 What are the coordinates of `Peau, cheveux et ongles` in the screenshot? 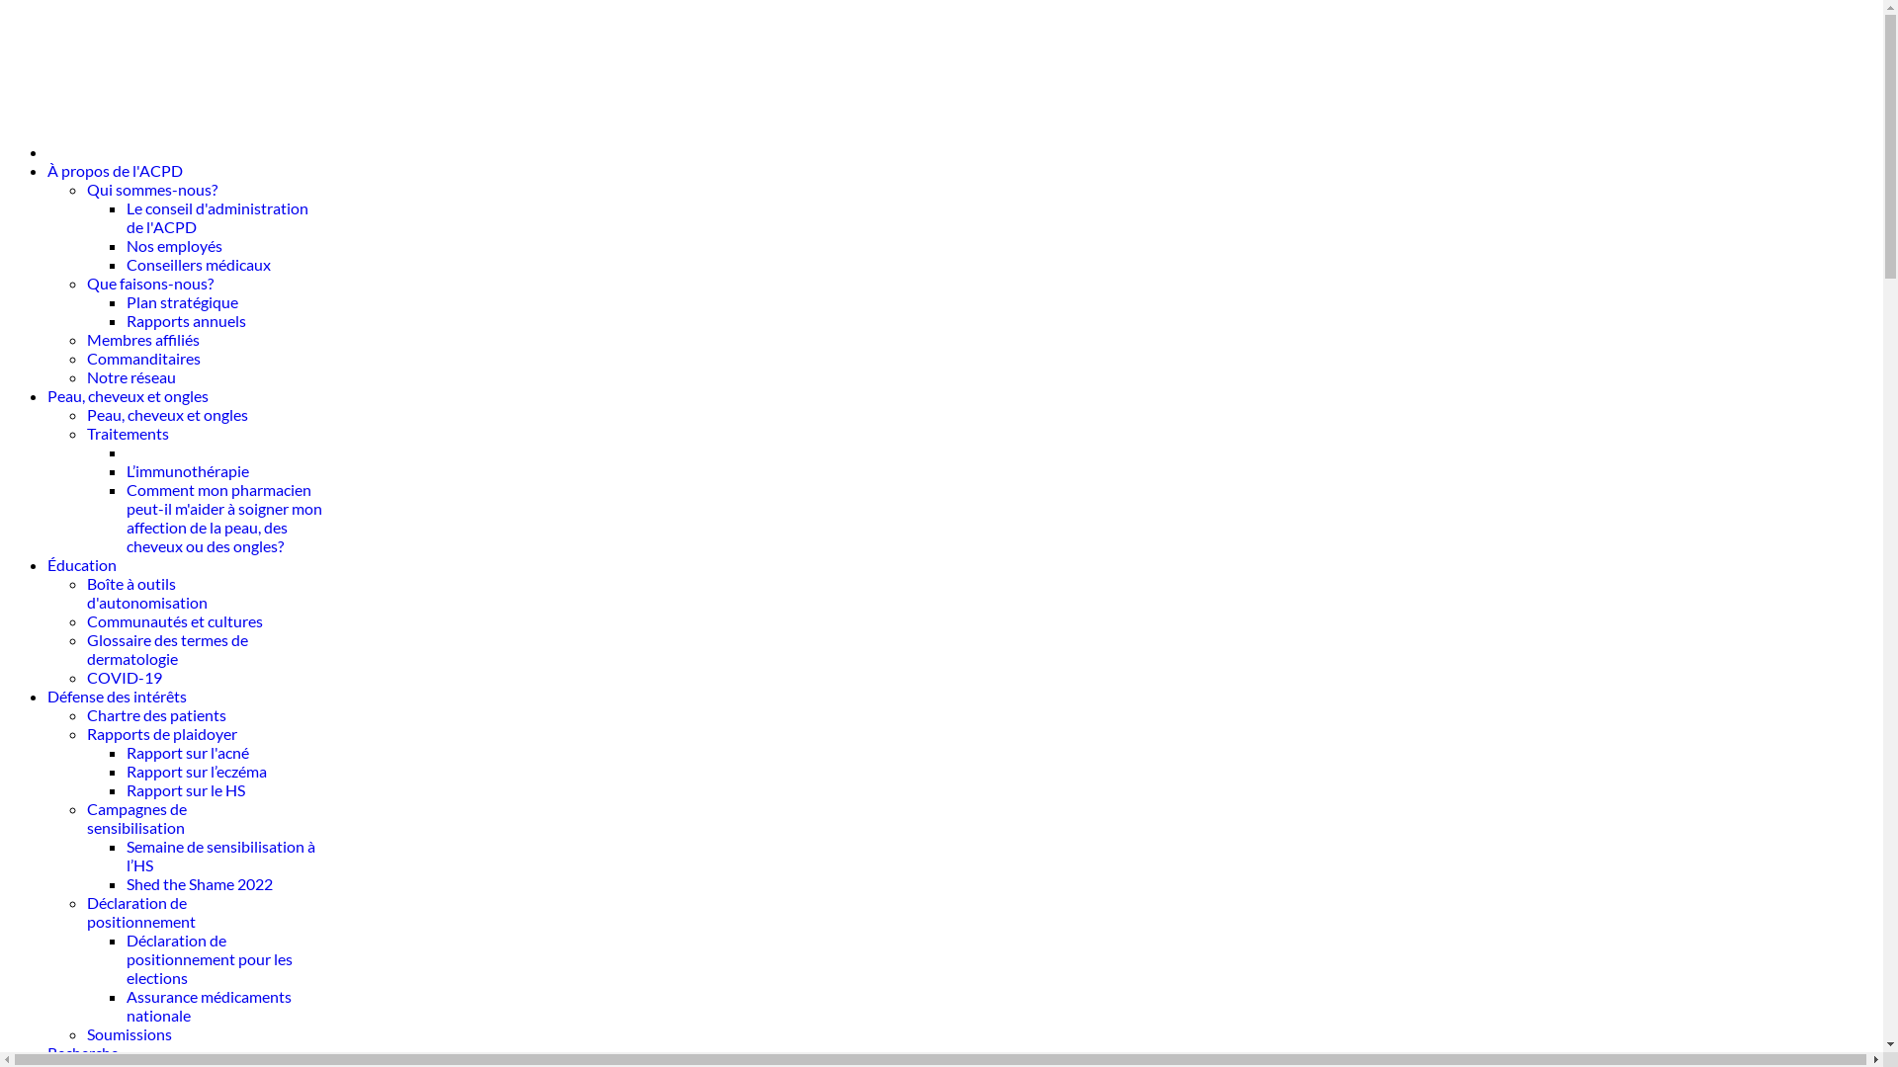 It's located at (129, 395).